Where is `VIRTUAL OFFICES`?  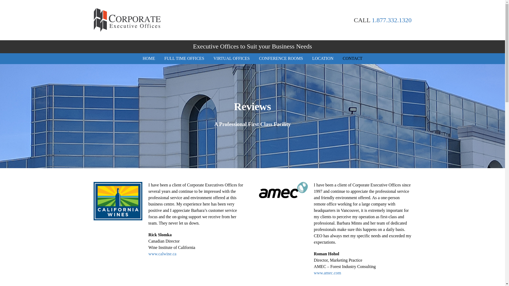
VIRTUAL OFFICES is located at coordinates (231, 58).